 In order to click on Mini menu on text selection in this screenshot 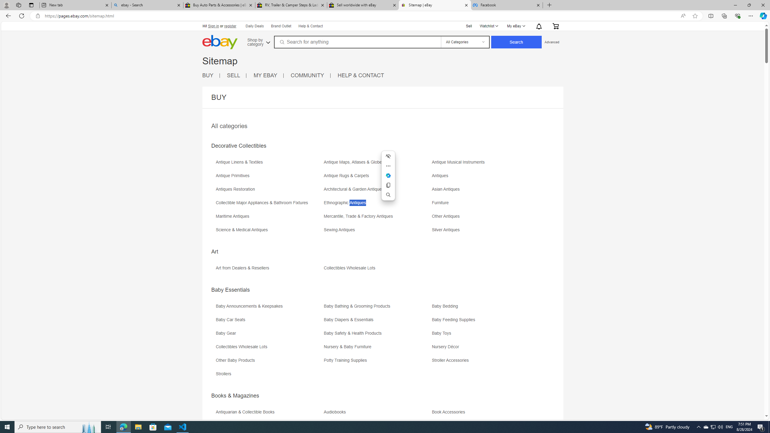, I will do `click(388, 176)`.